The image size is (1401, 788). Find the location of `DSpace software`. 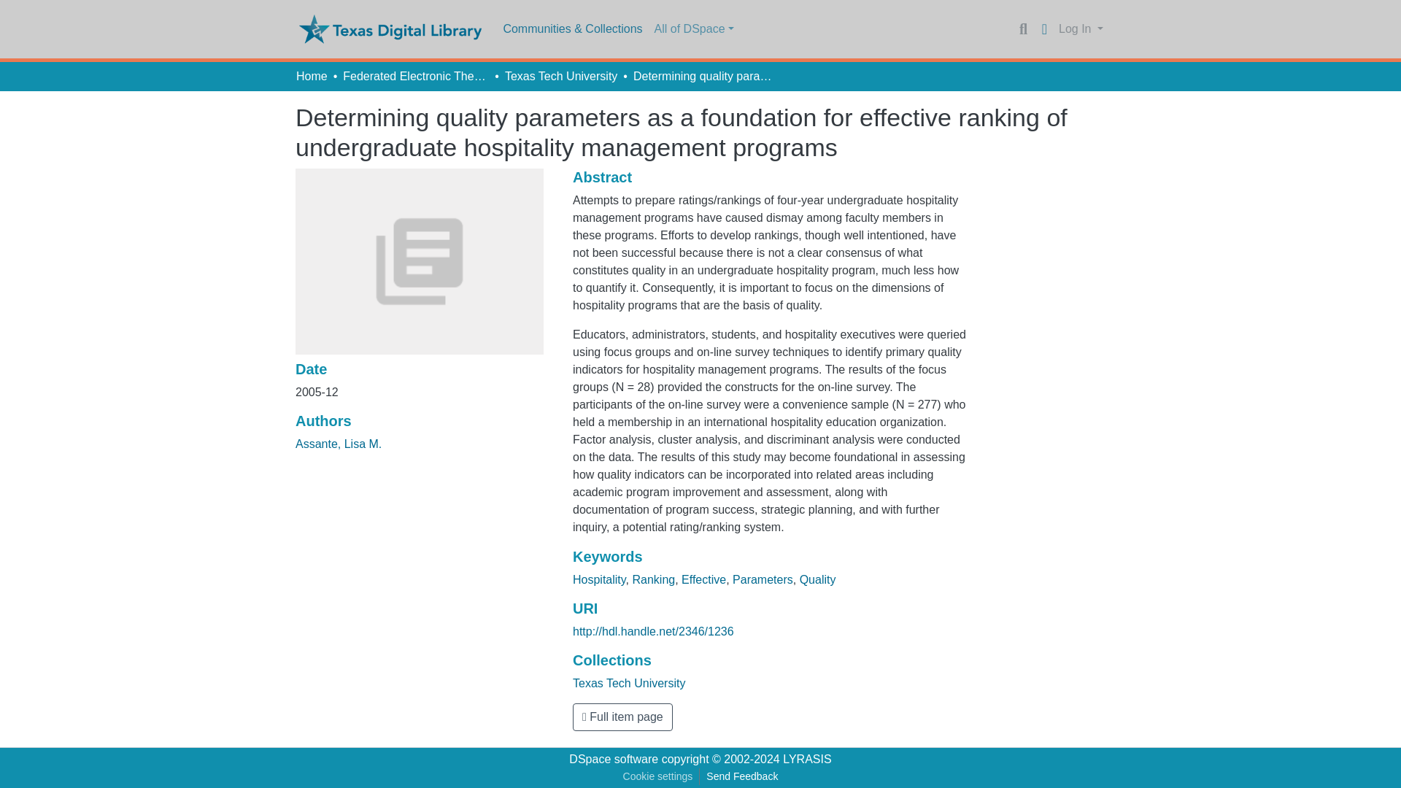

DSpace software is located at coordinates (613, 759).